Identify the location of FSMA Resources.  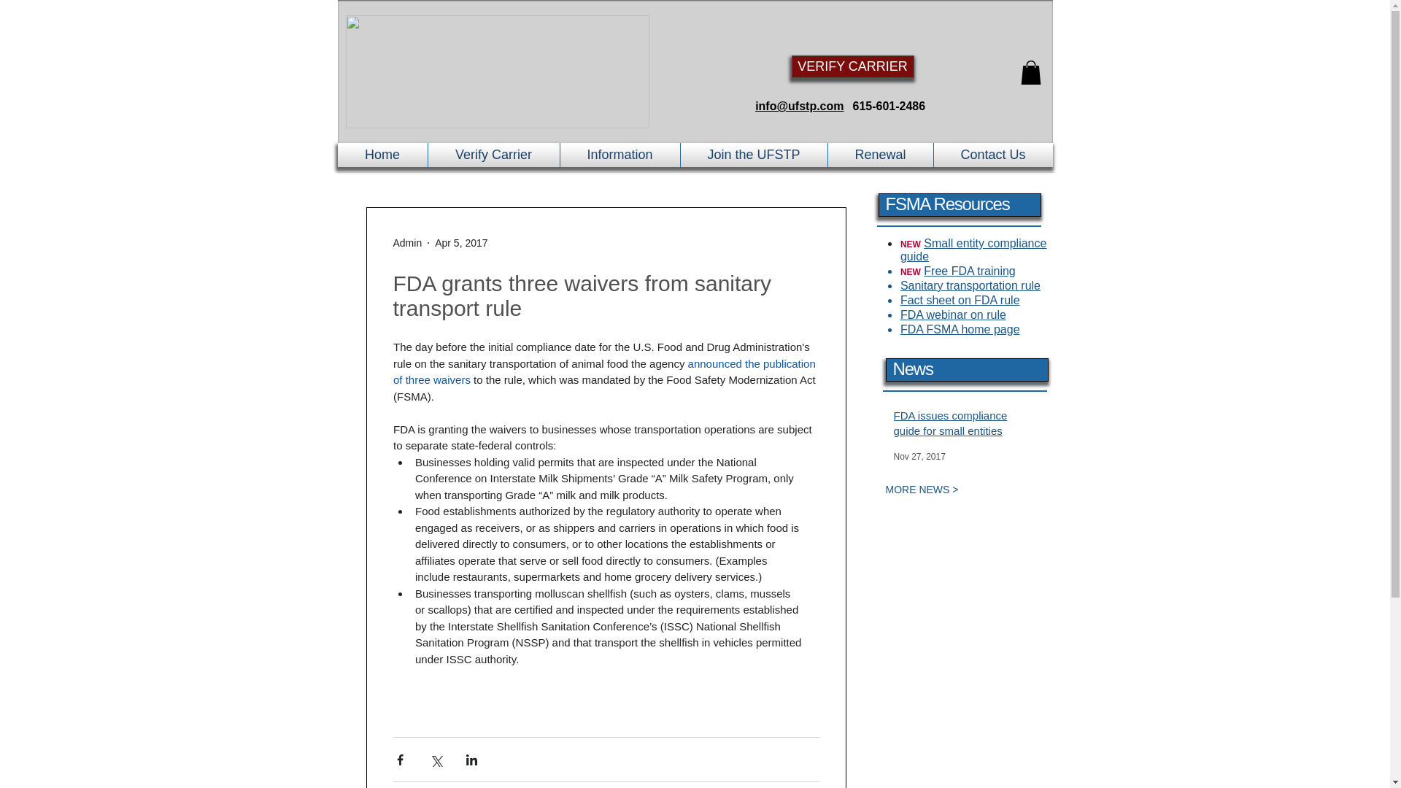
(947, 203).